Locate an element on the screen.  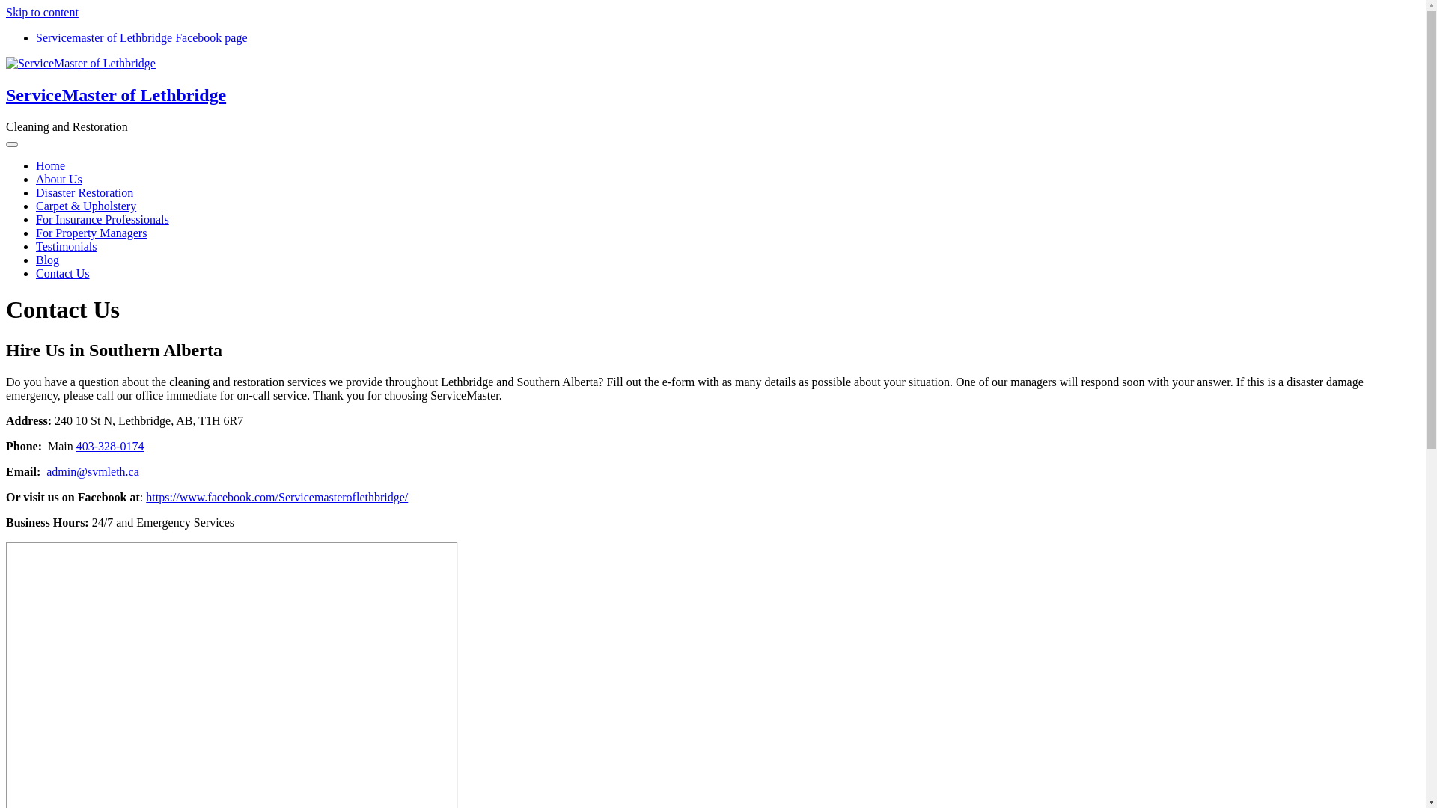
ServiceMaster of Lethbridge is located at coordinates (116, 95).